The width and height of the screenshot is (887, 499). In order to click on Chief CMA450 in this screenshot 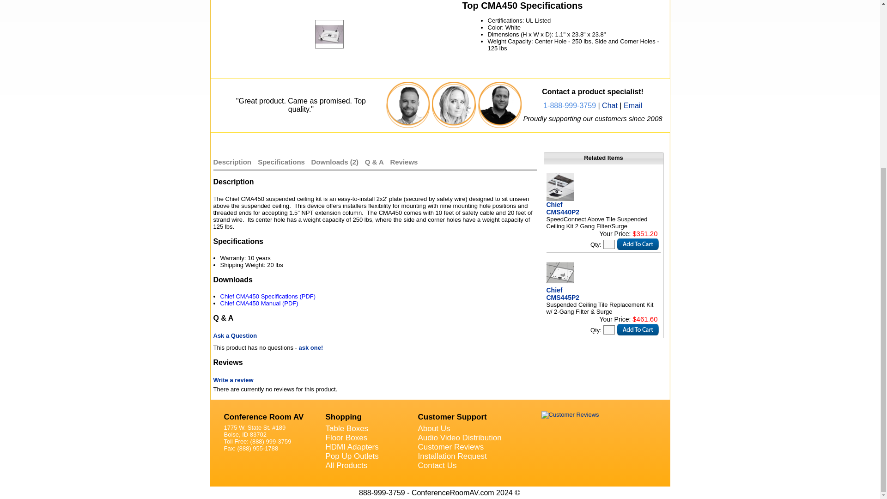, I will do `click(329, 4)`.